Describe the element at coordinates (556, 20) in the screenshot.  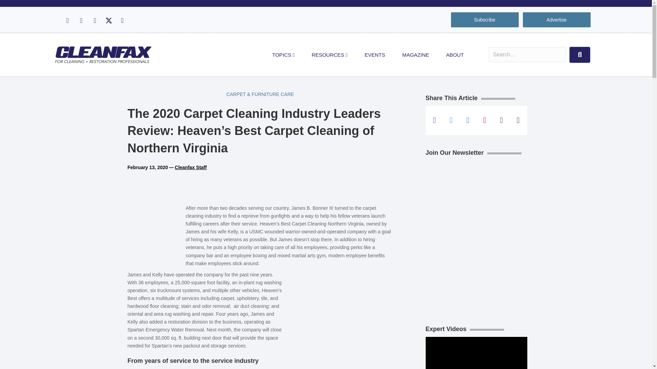
I see `Advertise` at that location.